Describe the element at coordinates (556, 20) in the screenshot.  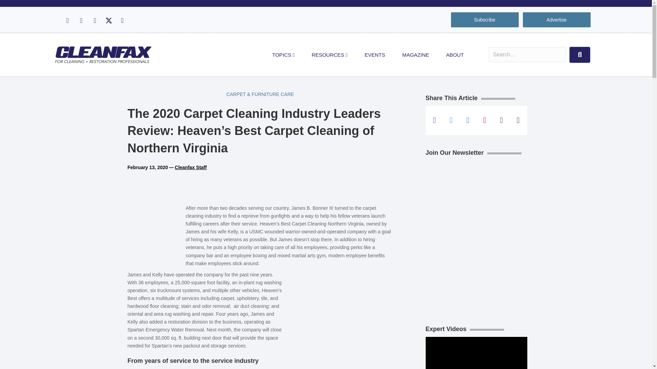
I see `Advertise` at that location.